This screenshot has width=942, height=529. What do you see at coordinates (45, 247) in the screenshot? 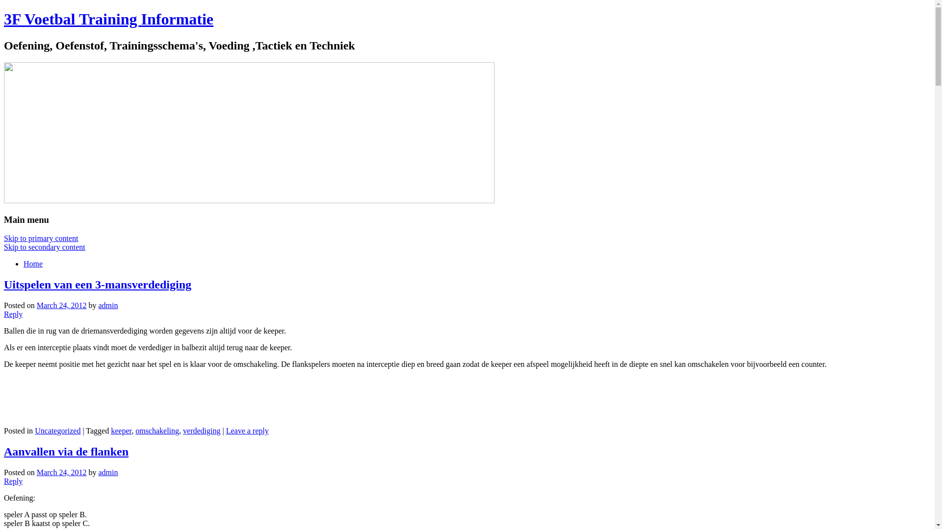
I see `Skip to secondary content` at bounding box center [45, 247].